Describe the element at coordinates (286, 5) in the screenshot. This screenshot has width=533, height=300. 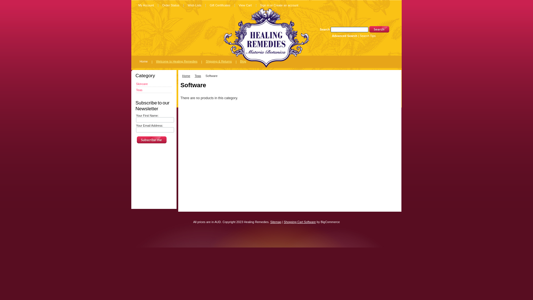
I see `Create an account` at that location.